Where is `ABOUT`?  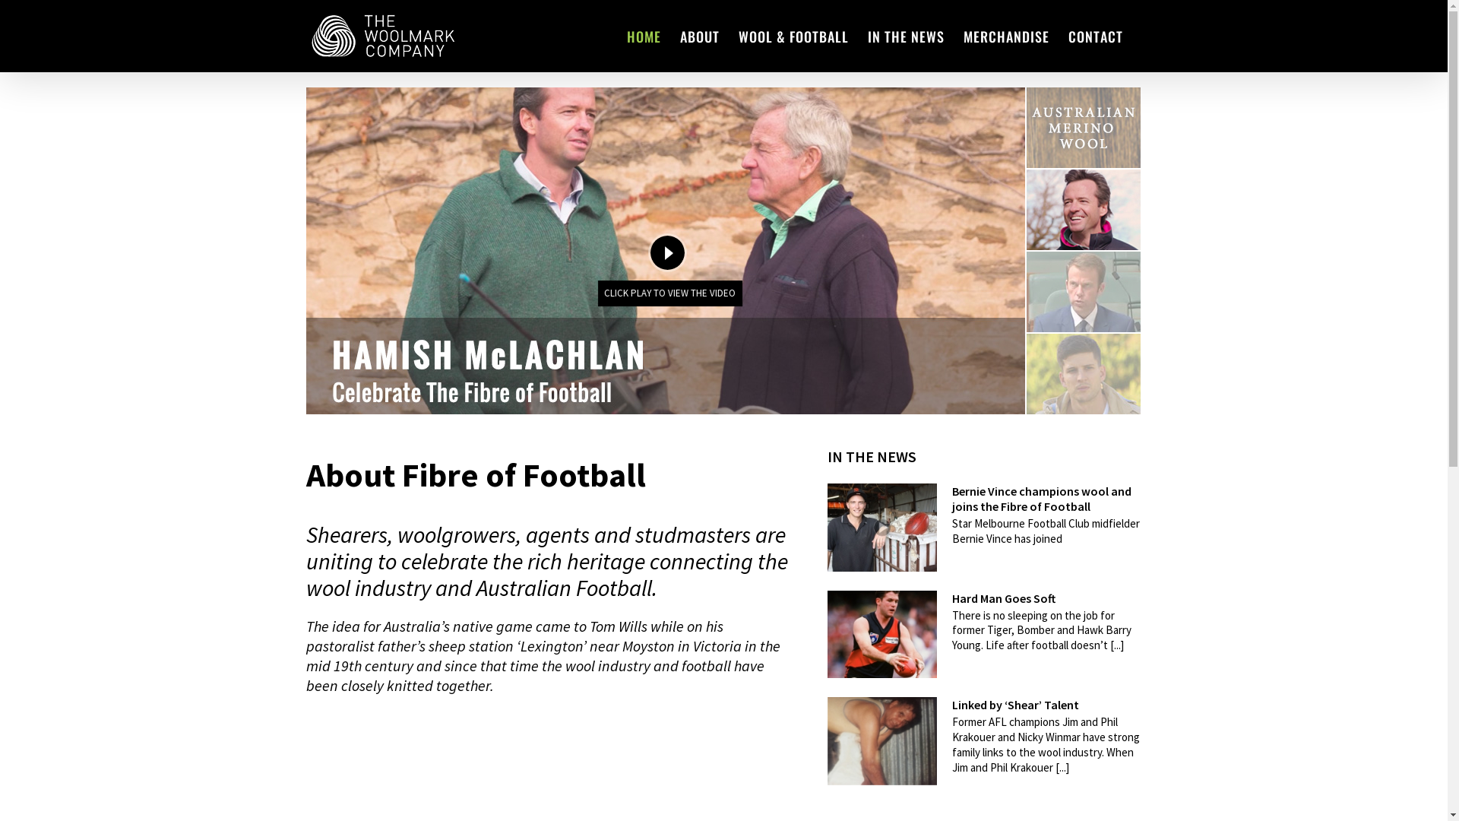 ABOUT is located at coordinates (699, 36).